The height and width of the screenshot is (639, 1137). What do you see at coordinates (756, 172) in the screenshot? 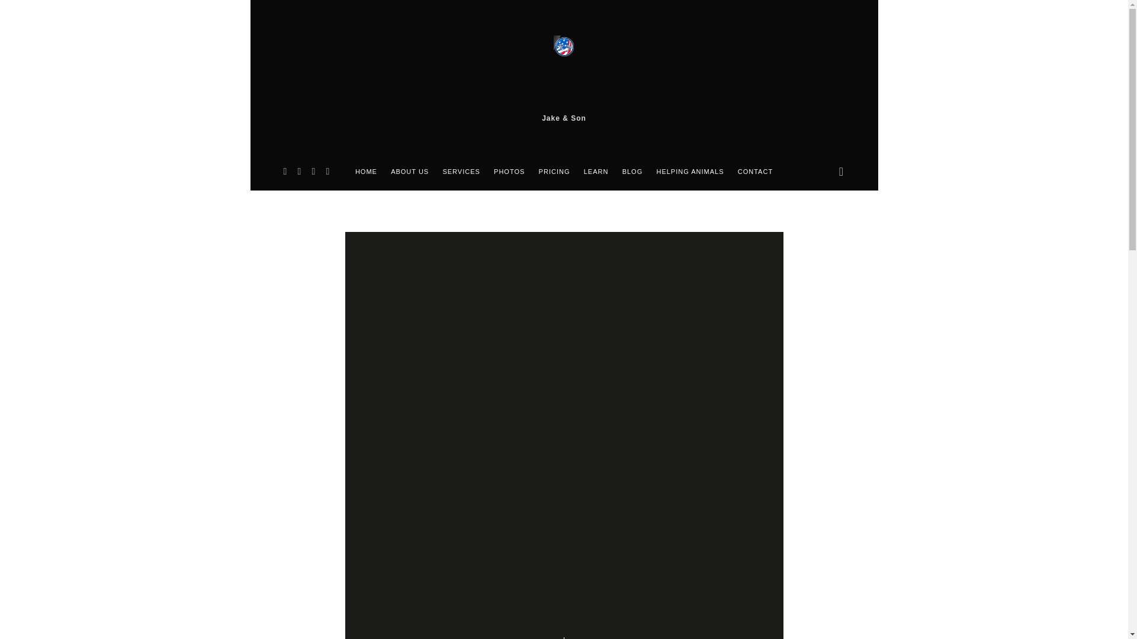
I see `CONTACT` at bounding box center [756, 172].